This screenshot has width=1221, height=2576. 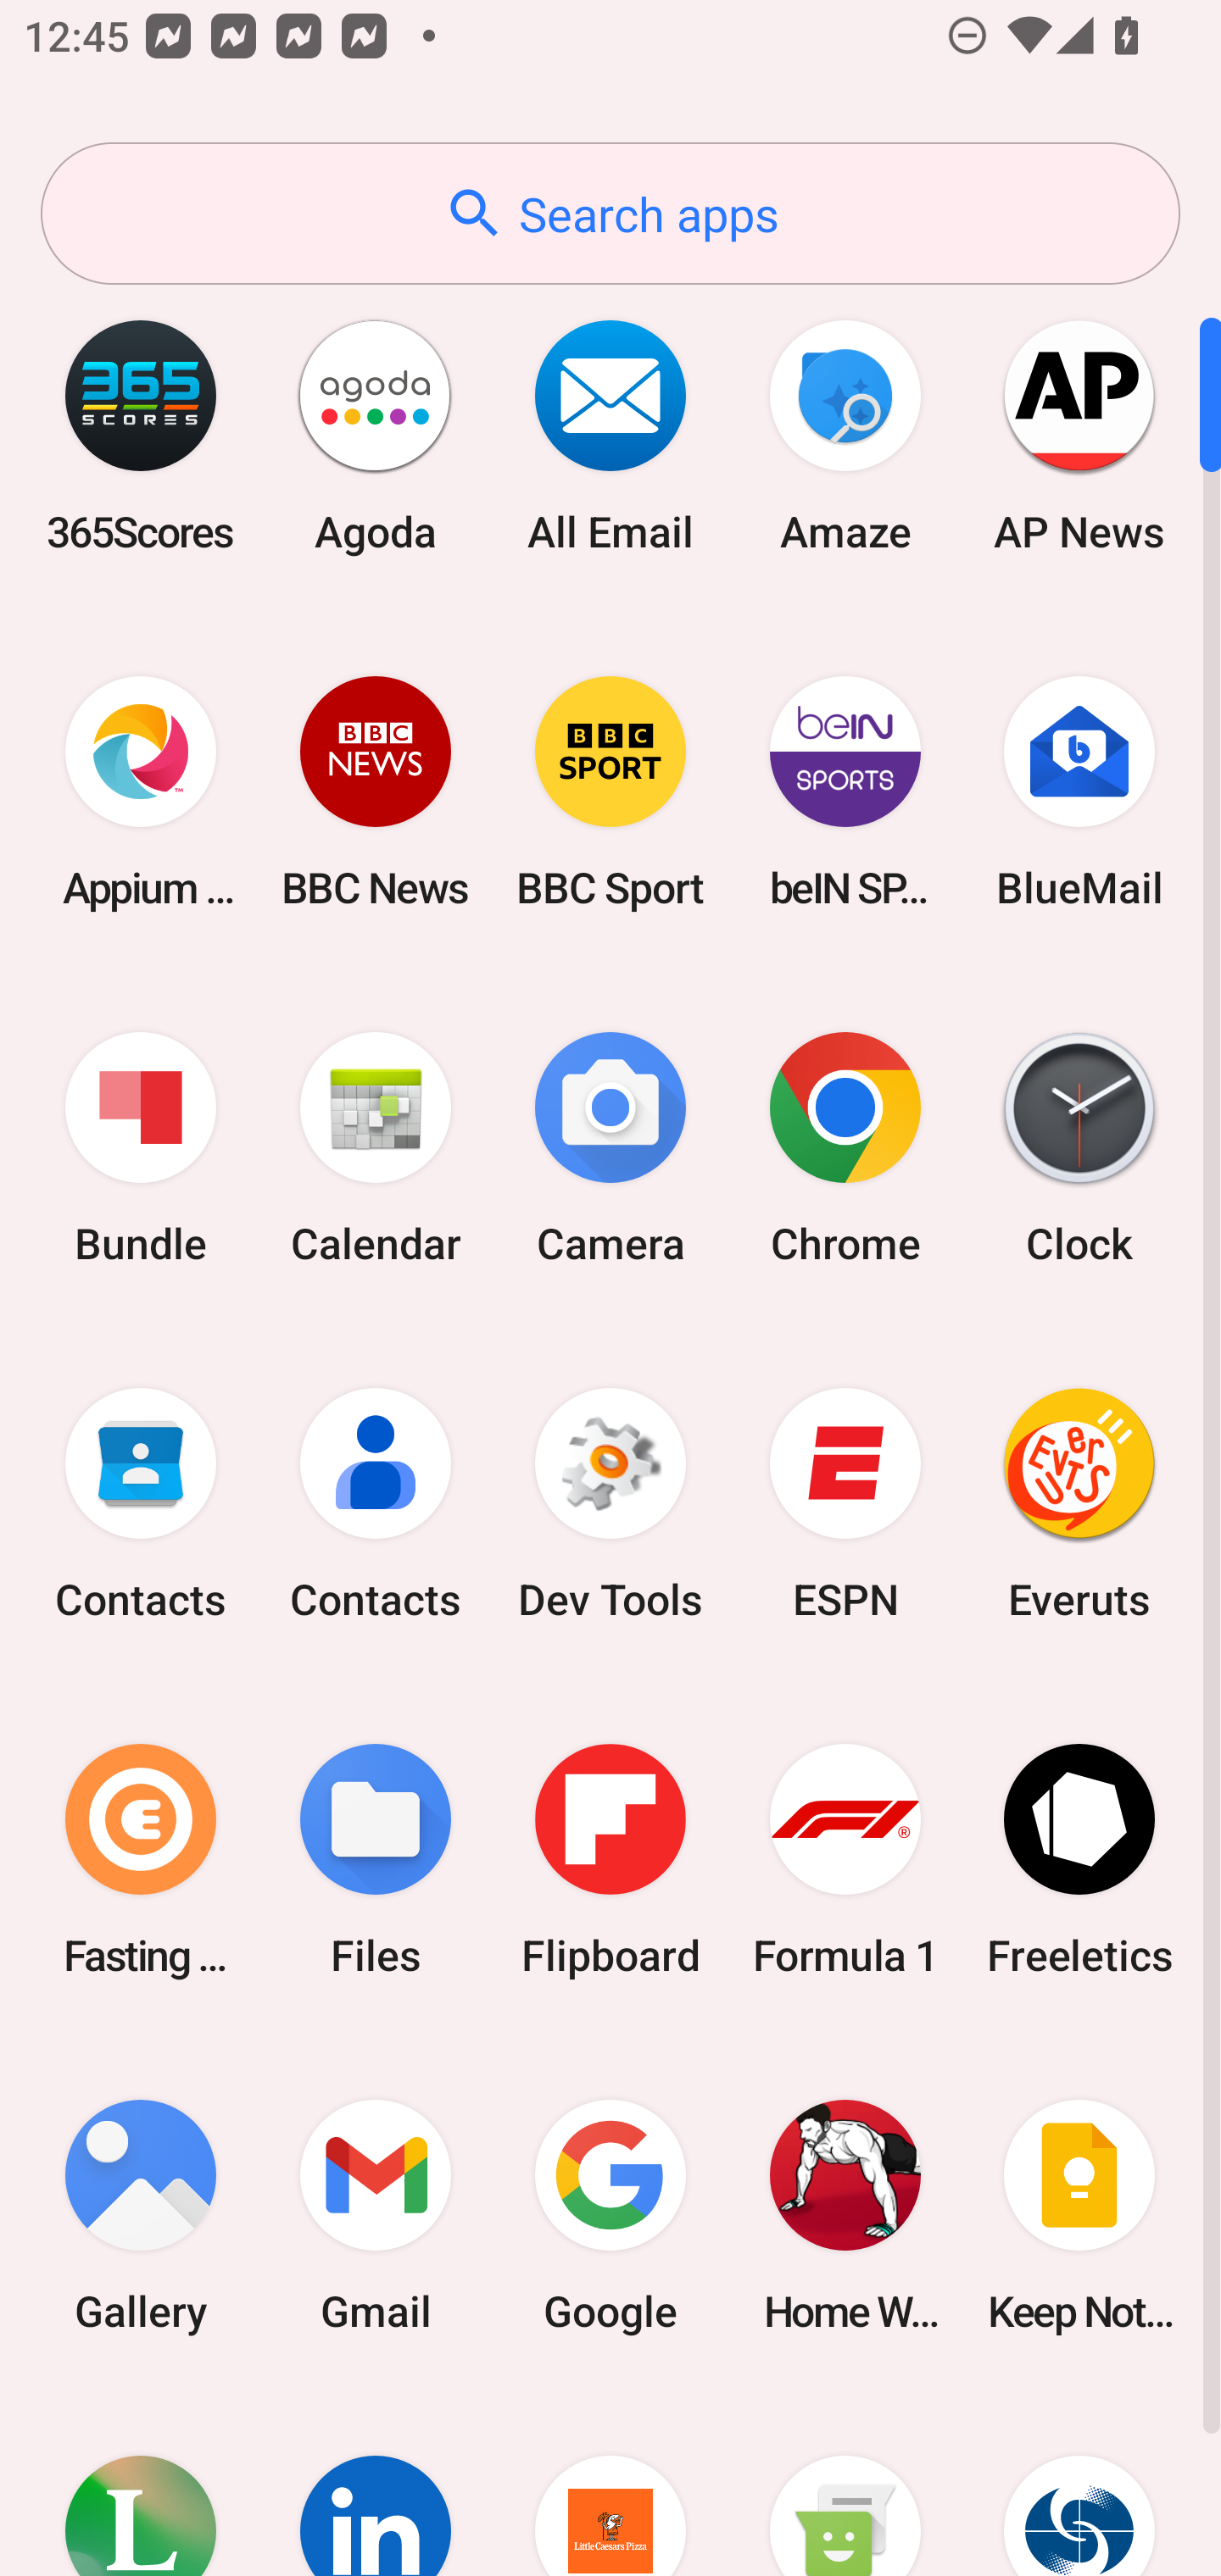 I want to click on Amaze, so click(x=845, y=436).